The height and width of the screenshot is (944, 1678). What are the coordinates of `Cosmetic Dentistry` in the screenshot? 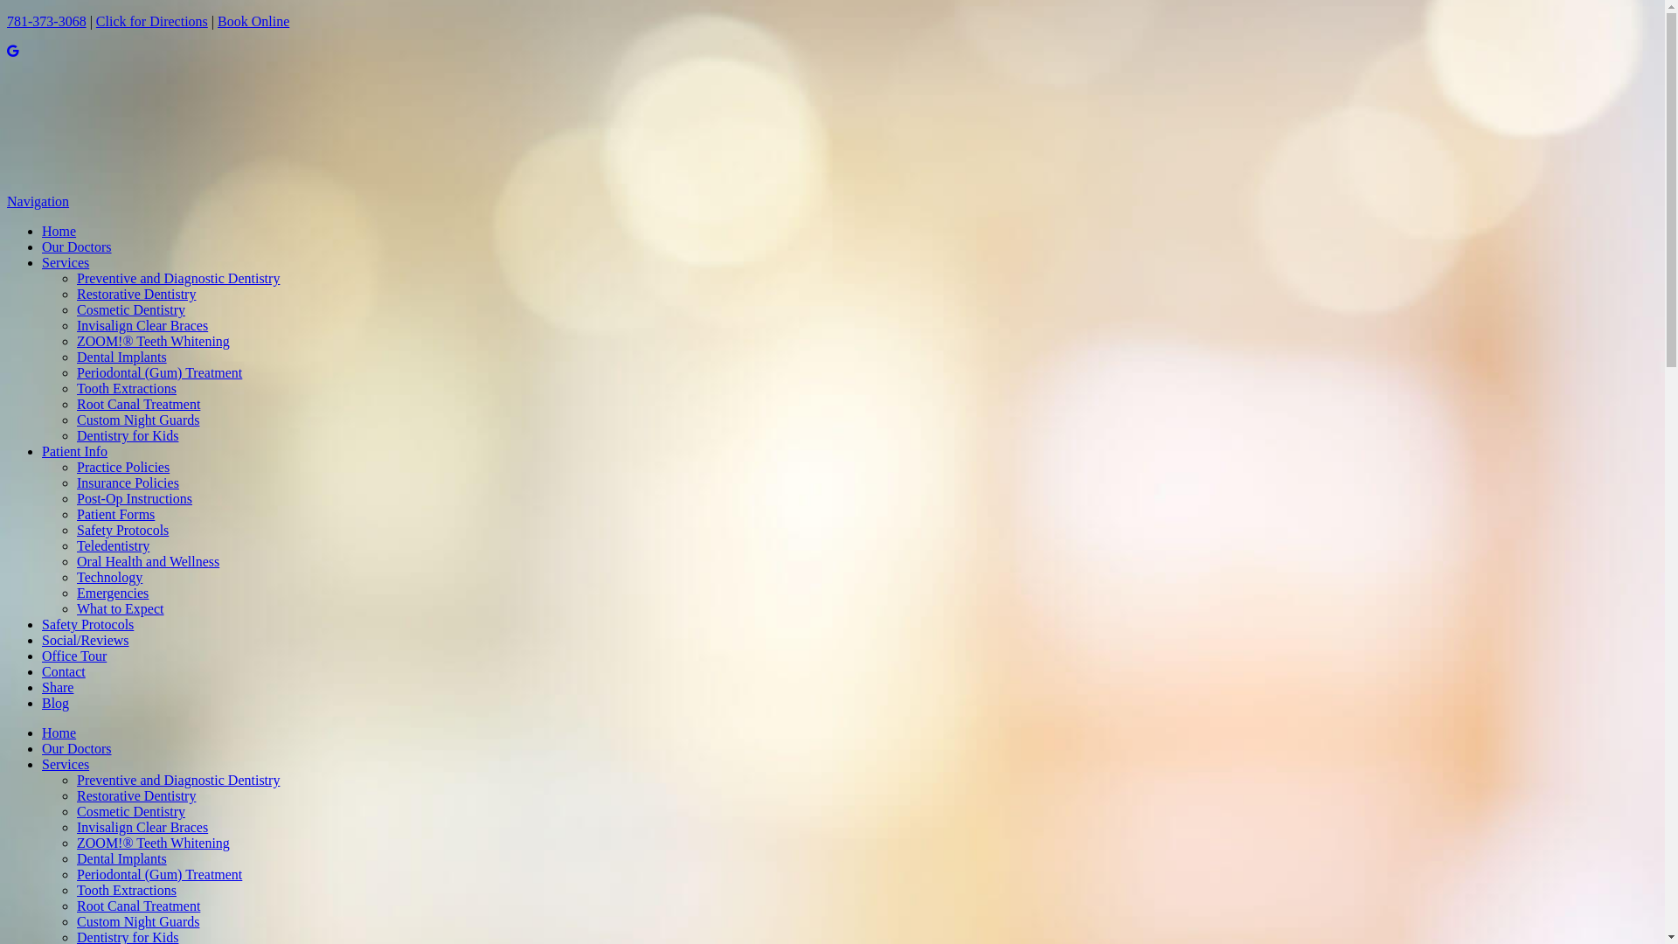 It's located at (131, 309).